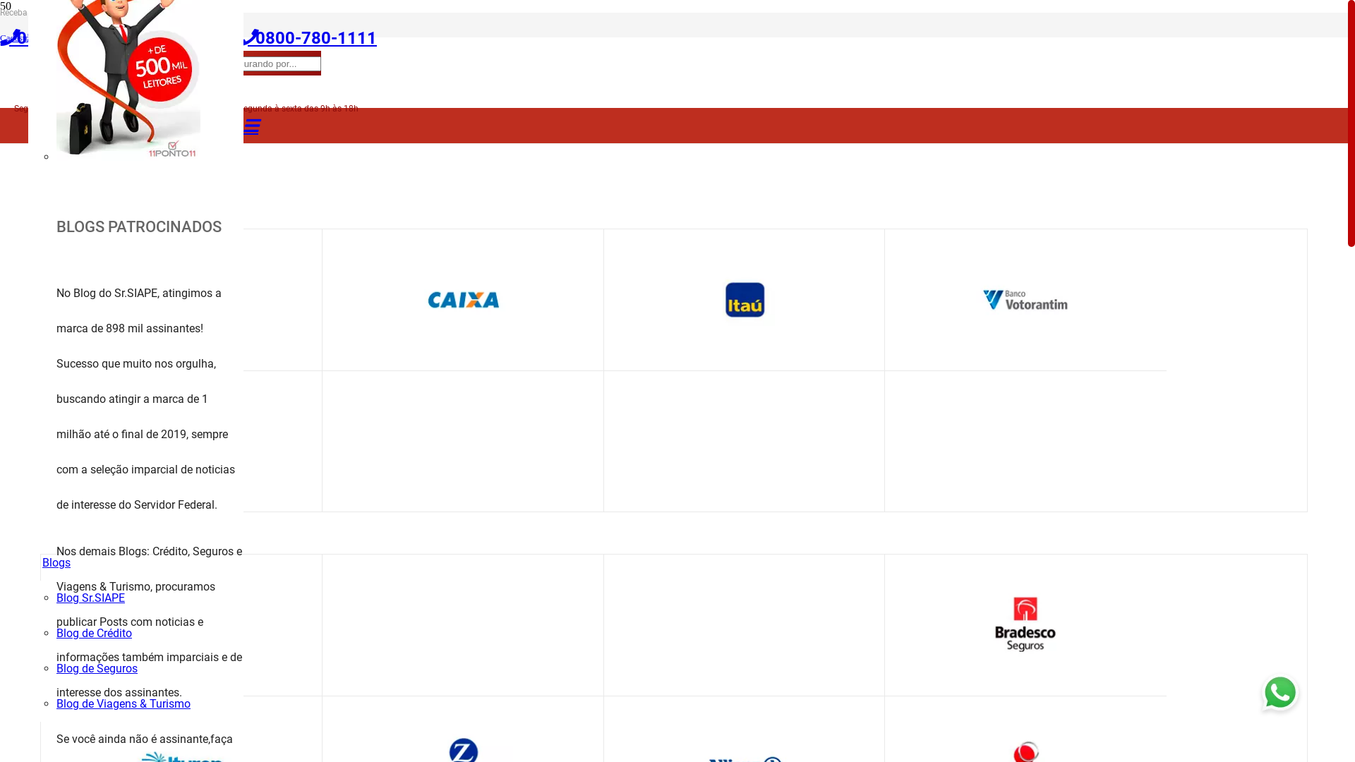 The image size is (1355, 762). What do you see at coordinates (56, 563) in the screenshot?
I see `Blogs` at bounding box center [56, 563].